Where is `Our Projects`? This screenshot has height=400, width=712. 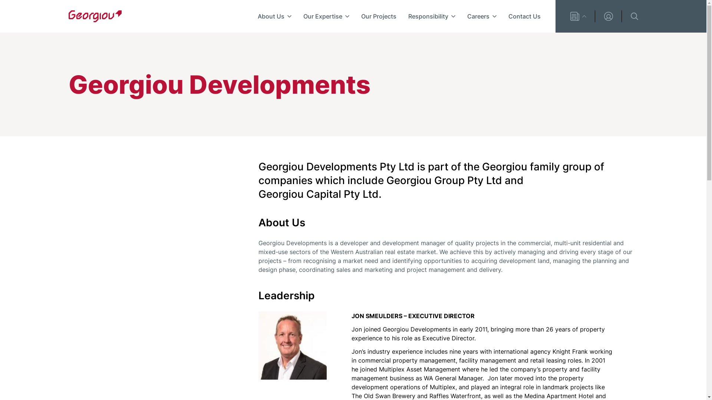 Our Projects is located at coordinates (379, 16).